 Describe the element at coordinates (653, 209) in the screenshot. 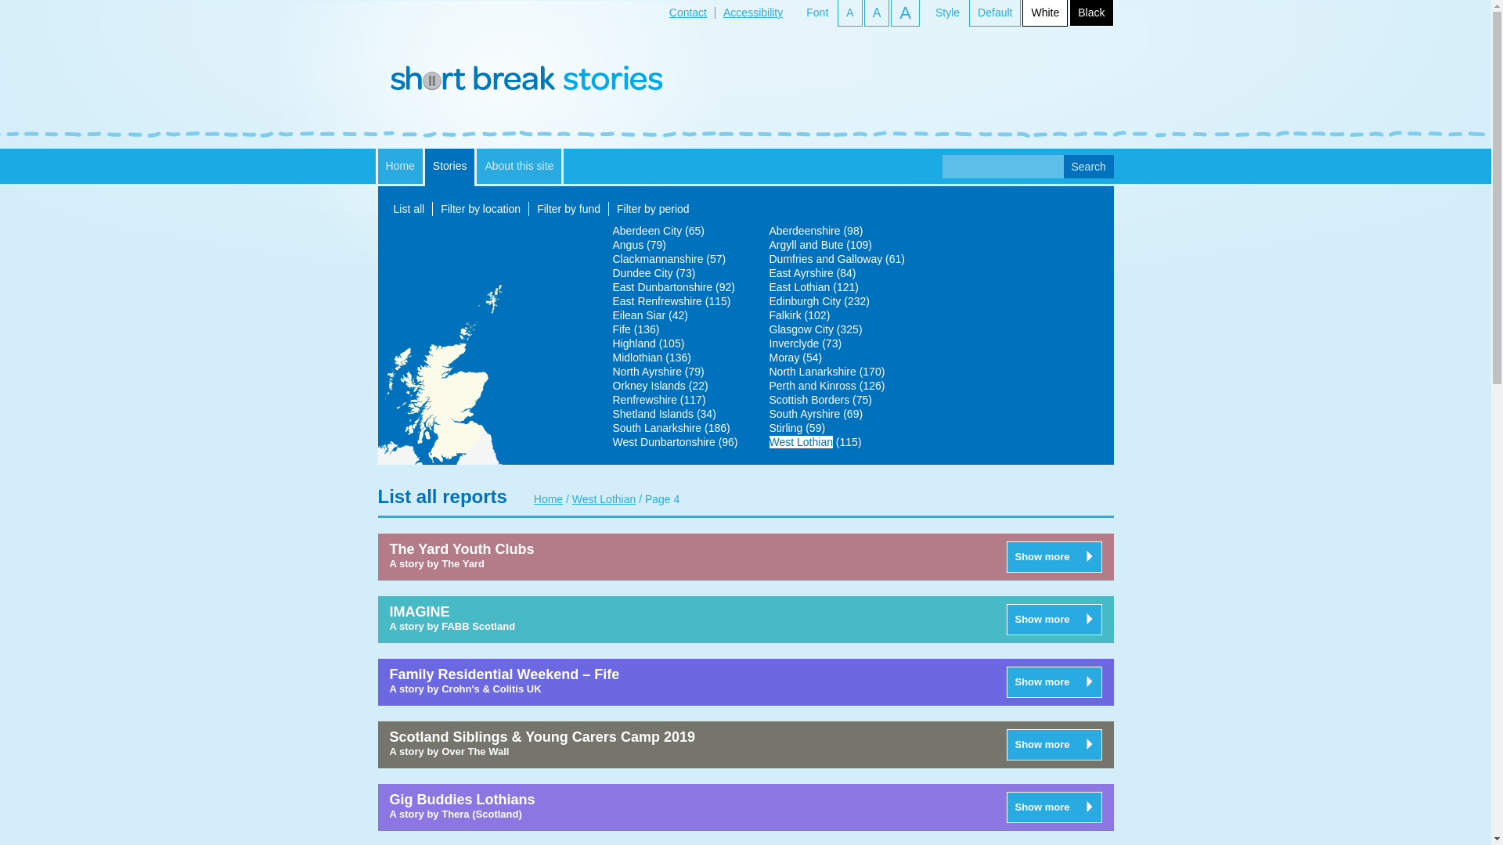

I see `Filter by period` at that location.